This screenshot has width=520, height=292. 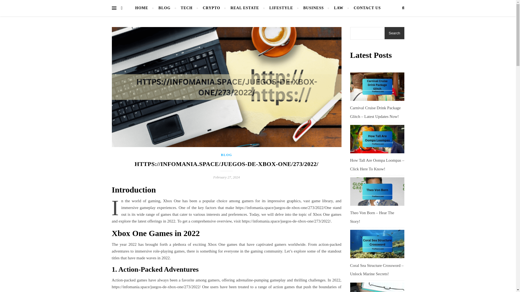 What do you see at coordinates (226, 155) in the screenshot?
I see `BLOG` at bounding box center [226, 155].